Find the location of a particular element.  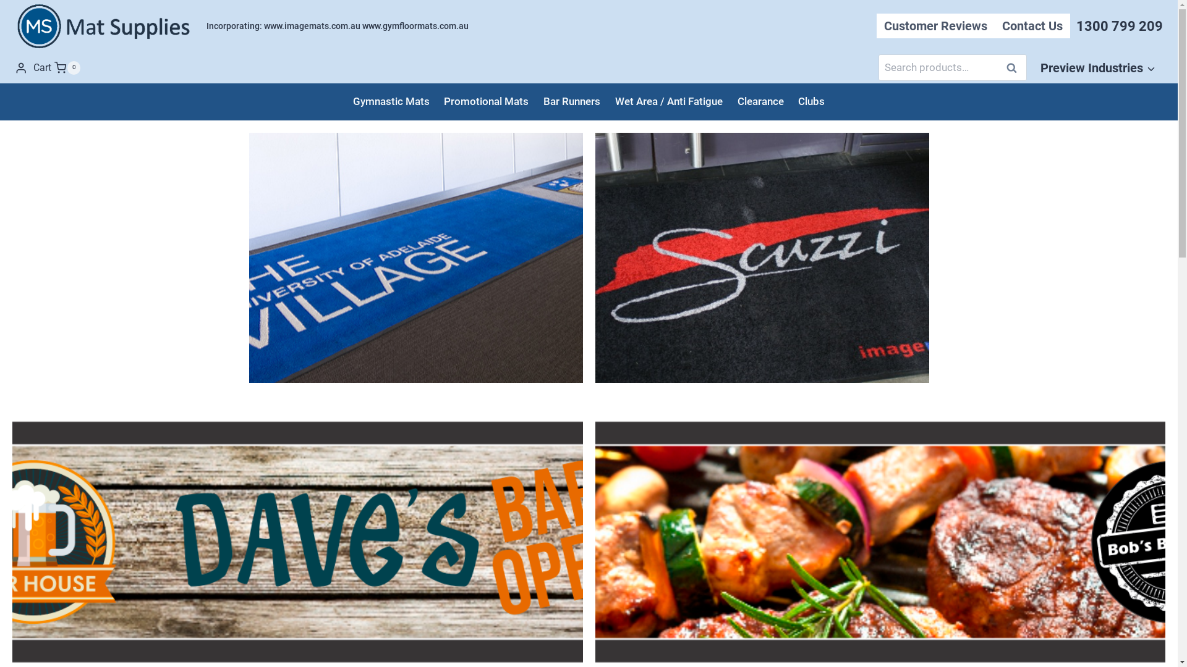

Promotional Mats is located at coordinates (486, 101).